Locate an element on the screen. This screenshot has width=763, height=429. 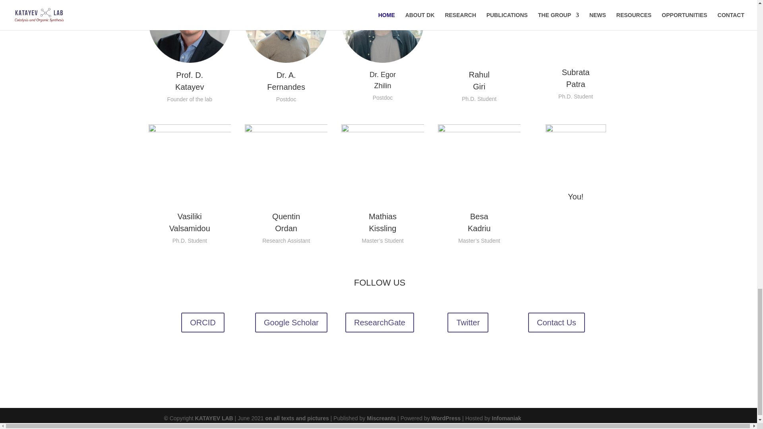
Infomaniak is located at coordinates (506, 418).